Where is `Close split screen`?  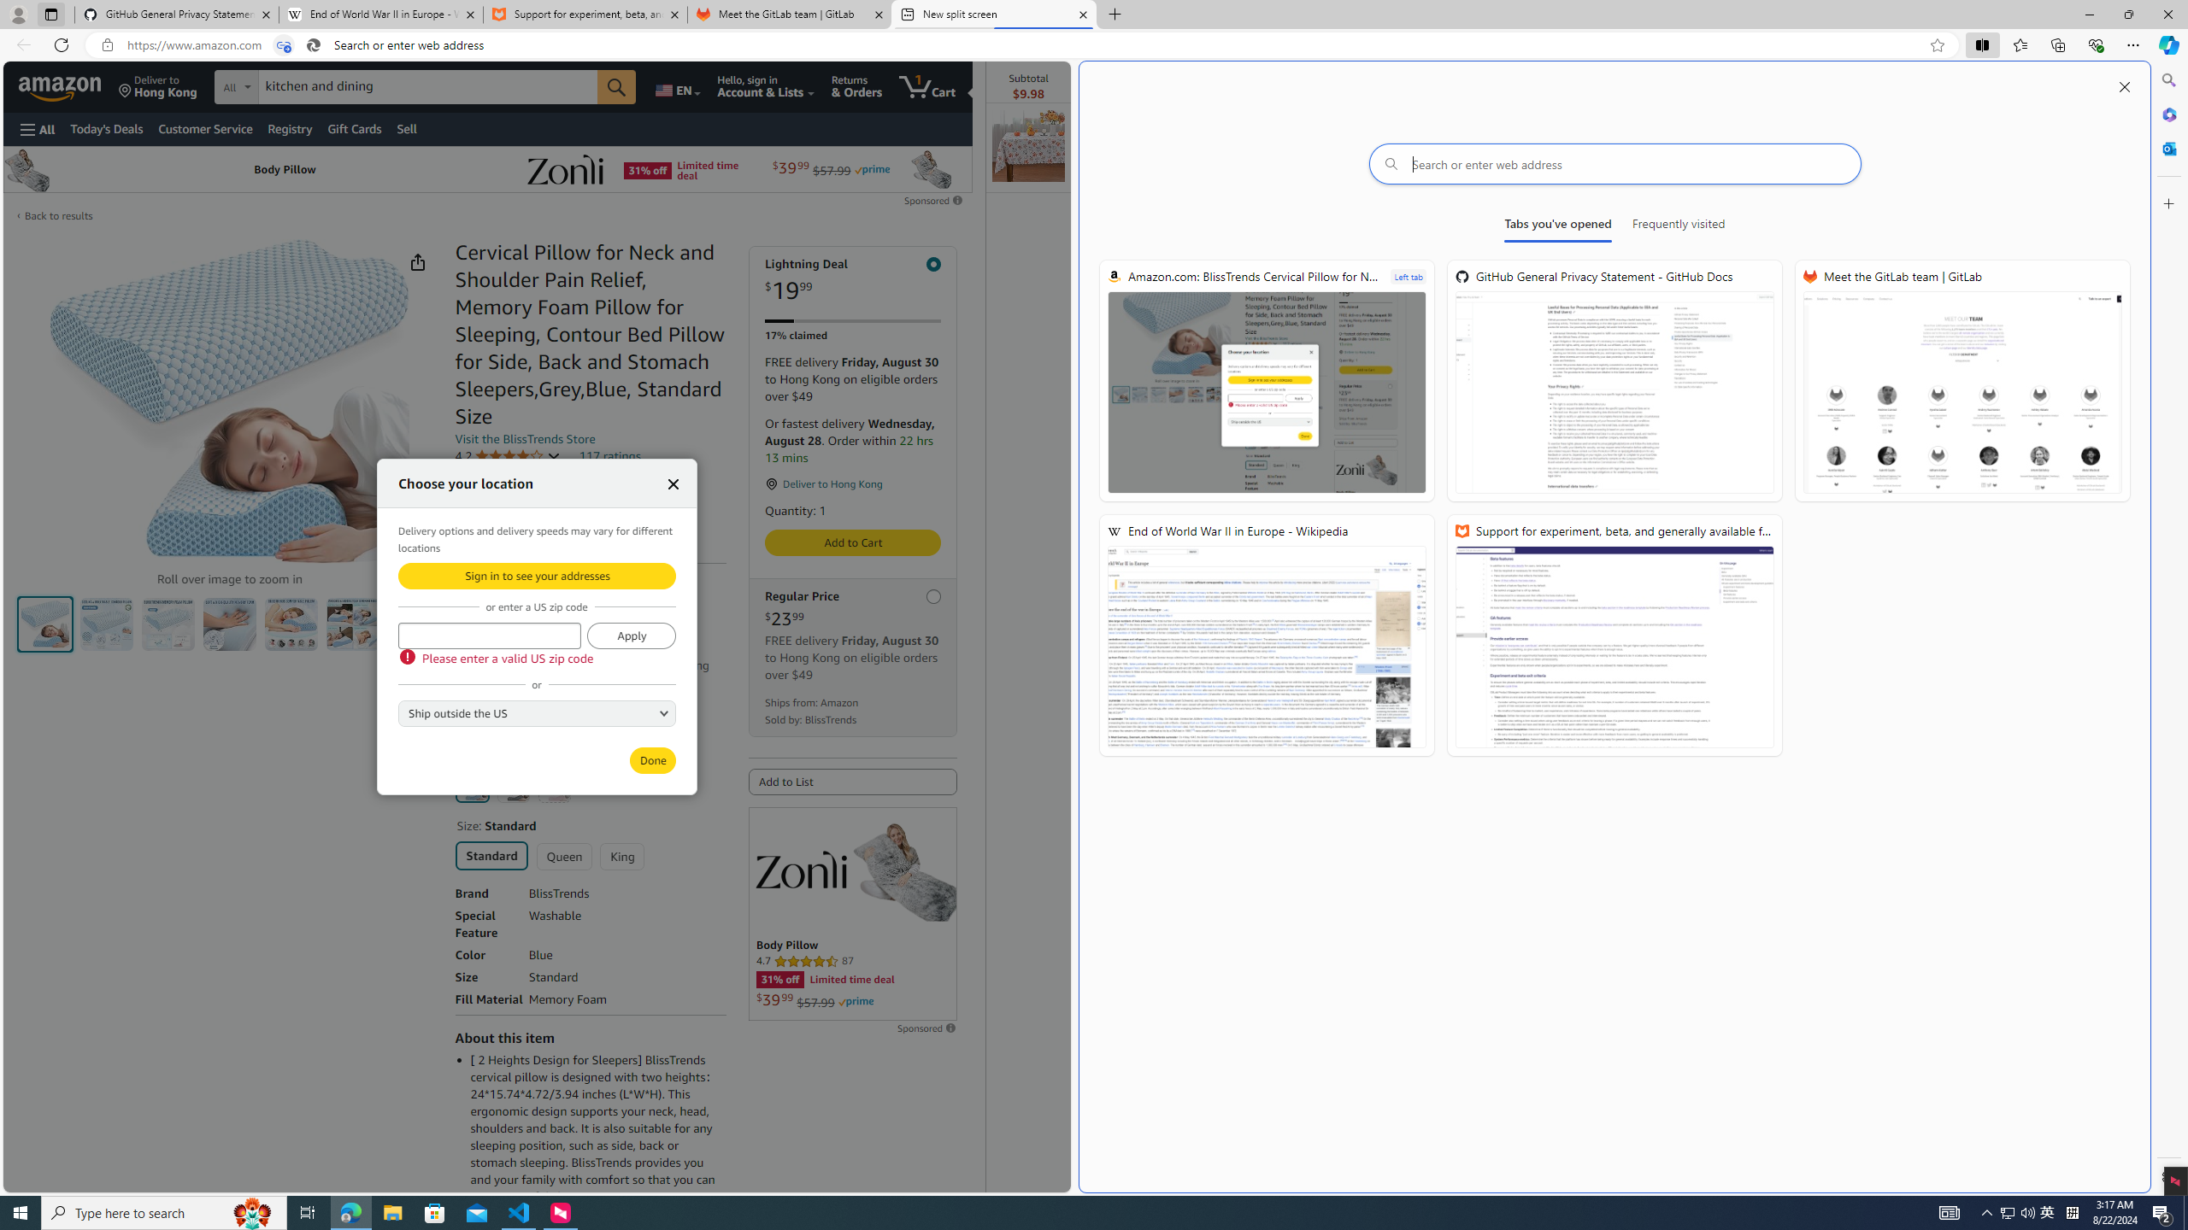
Close split screen is located at coordinates (2124, 86).